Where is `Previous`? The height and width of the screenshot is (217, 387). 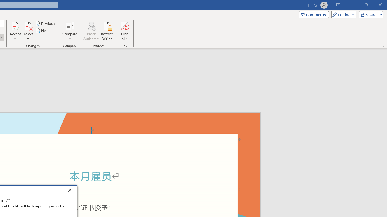
Previous is located at coordinates (45, 24).